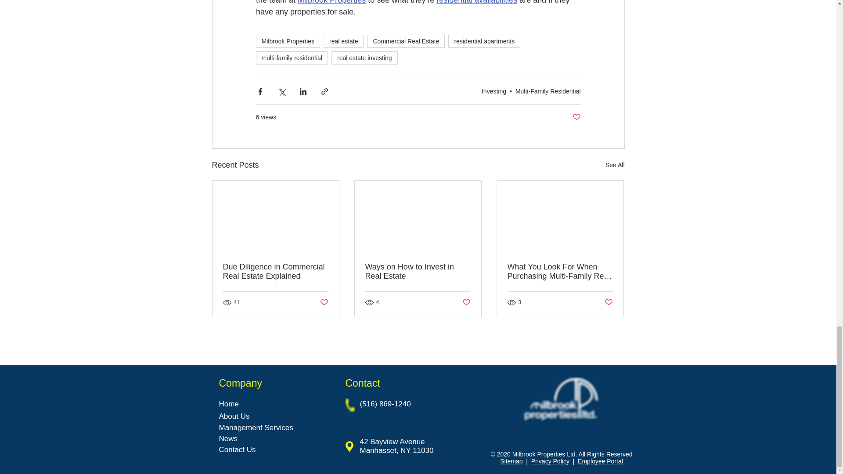 This screenshot has width=843, height=474. I want to click on real estate, so click(343, 41).